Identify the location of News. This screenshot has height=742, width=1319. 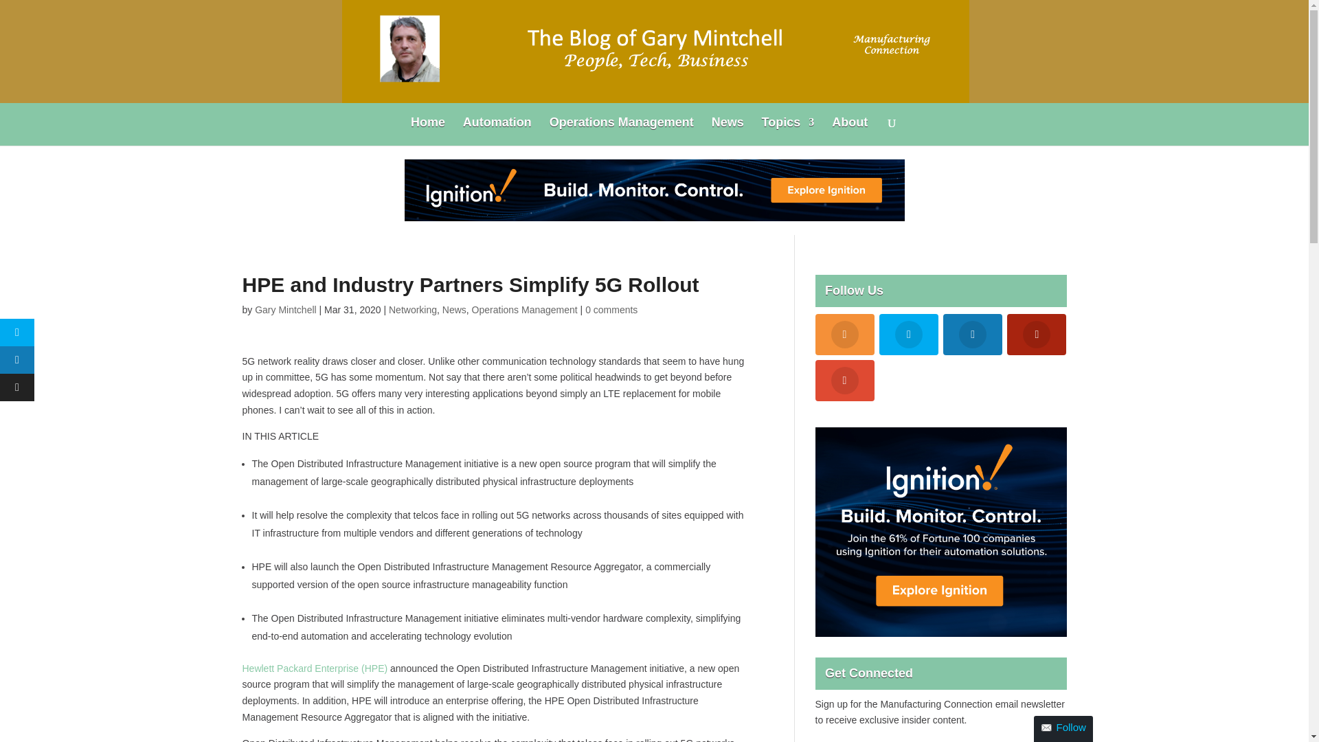
(454, 309).